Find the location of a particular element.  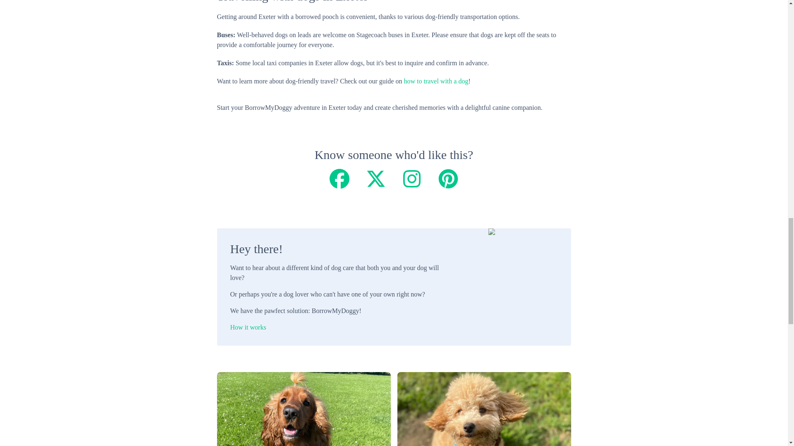

How it works is located at coordinates (335, 327).